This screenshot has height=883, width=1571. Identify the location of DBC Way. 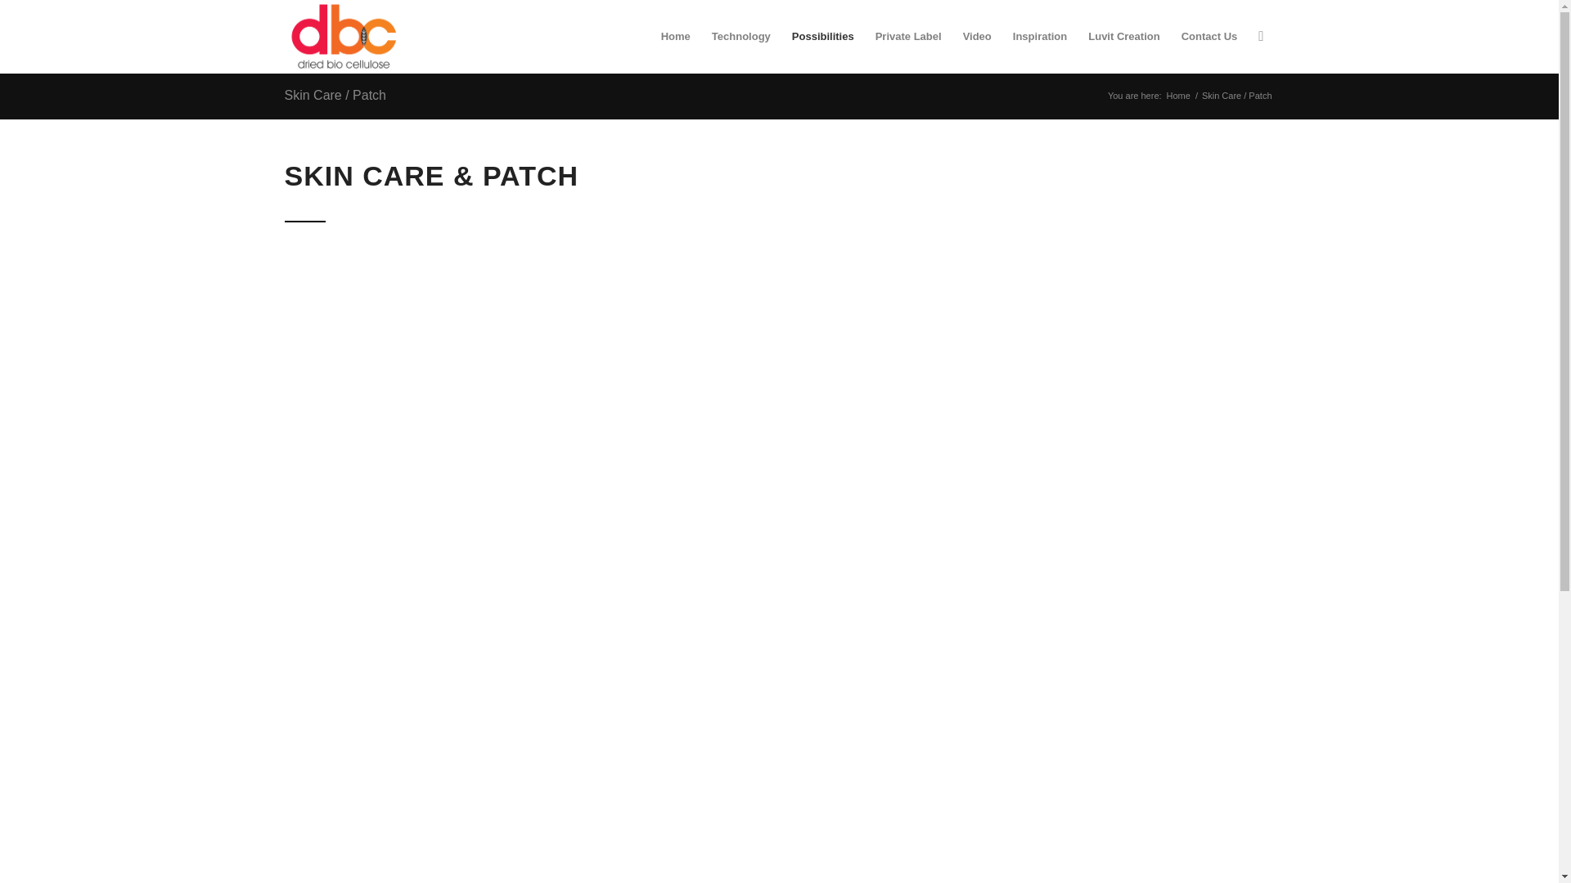
(1178, 96).